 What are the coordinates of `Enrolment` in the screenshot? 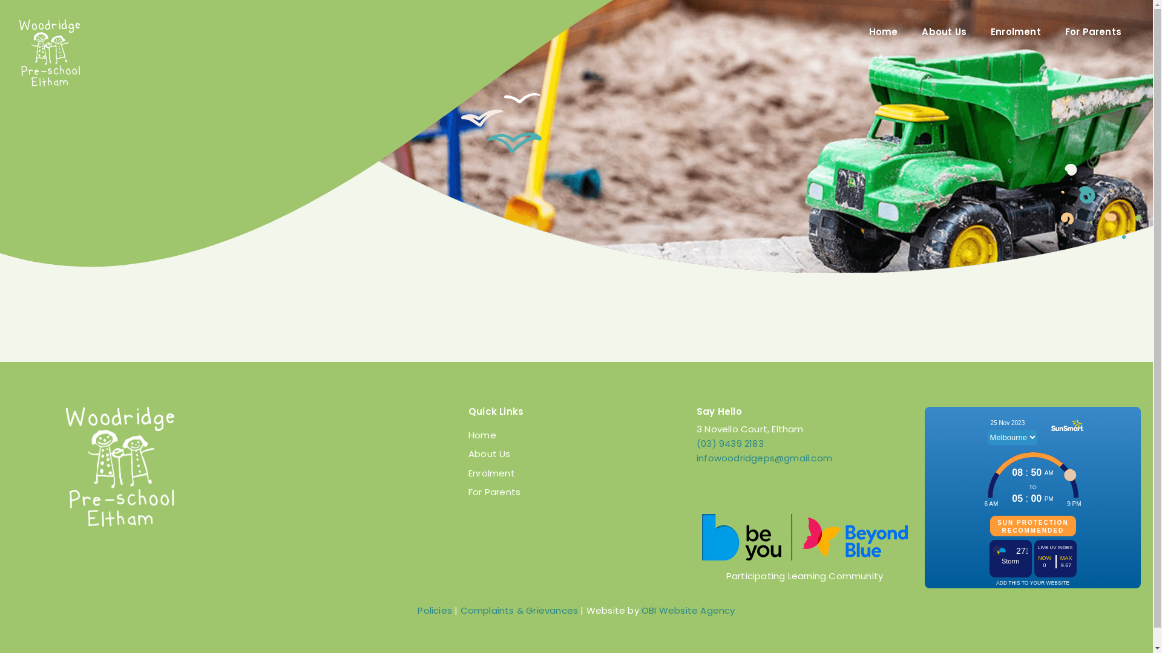 It's located at (1016, 33).